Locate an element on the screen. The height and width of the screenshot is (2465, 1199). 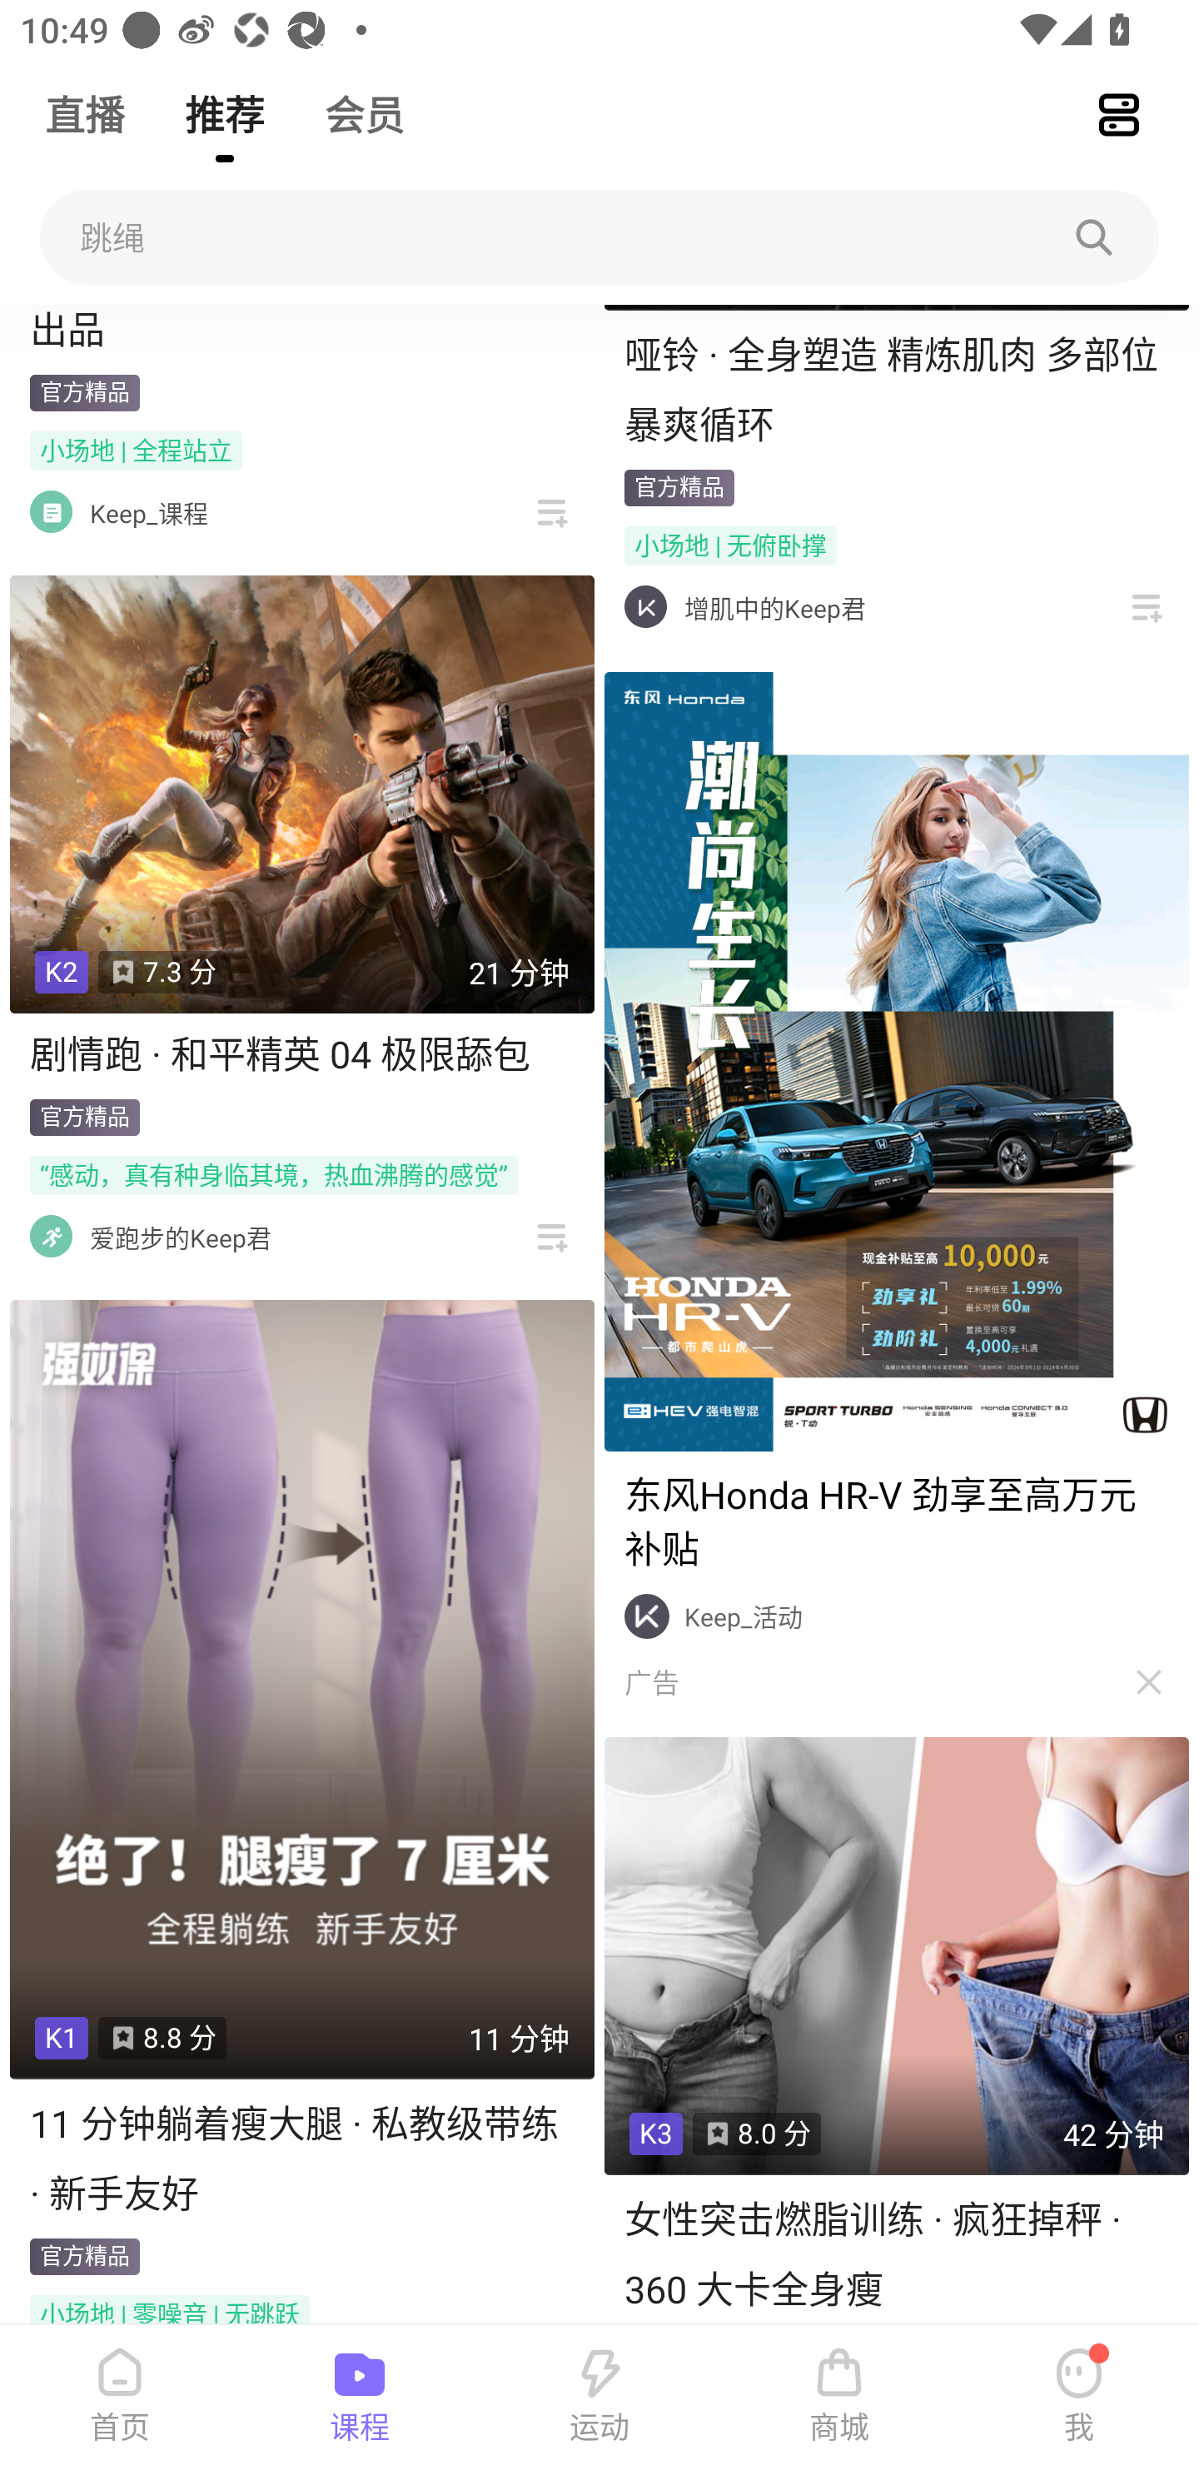
运动 is located at coordinates (599, 2395).